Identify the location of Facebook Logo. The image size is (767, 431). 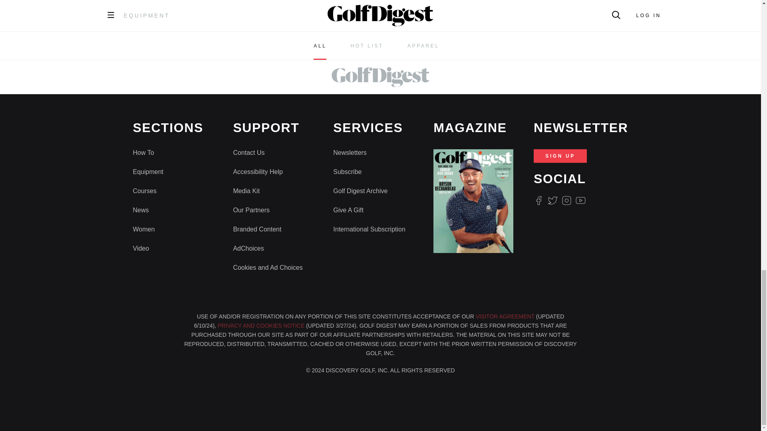
(538, 200).